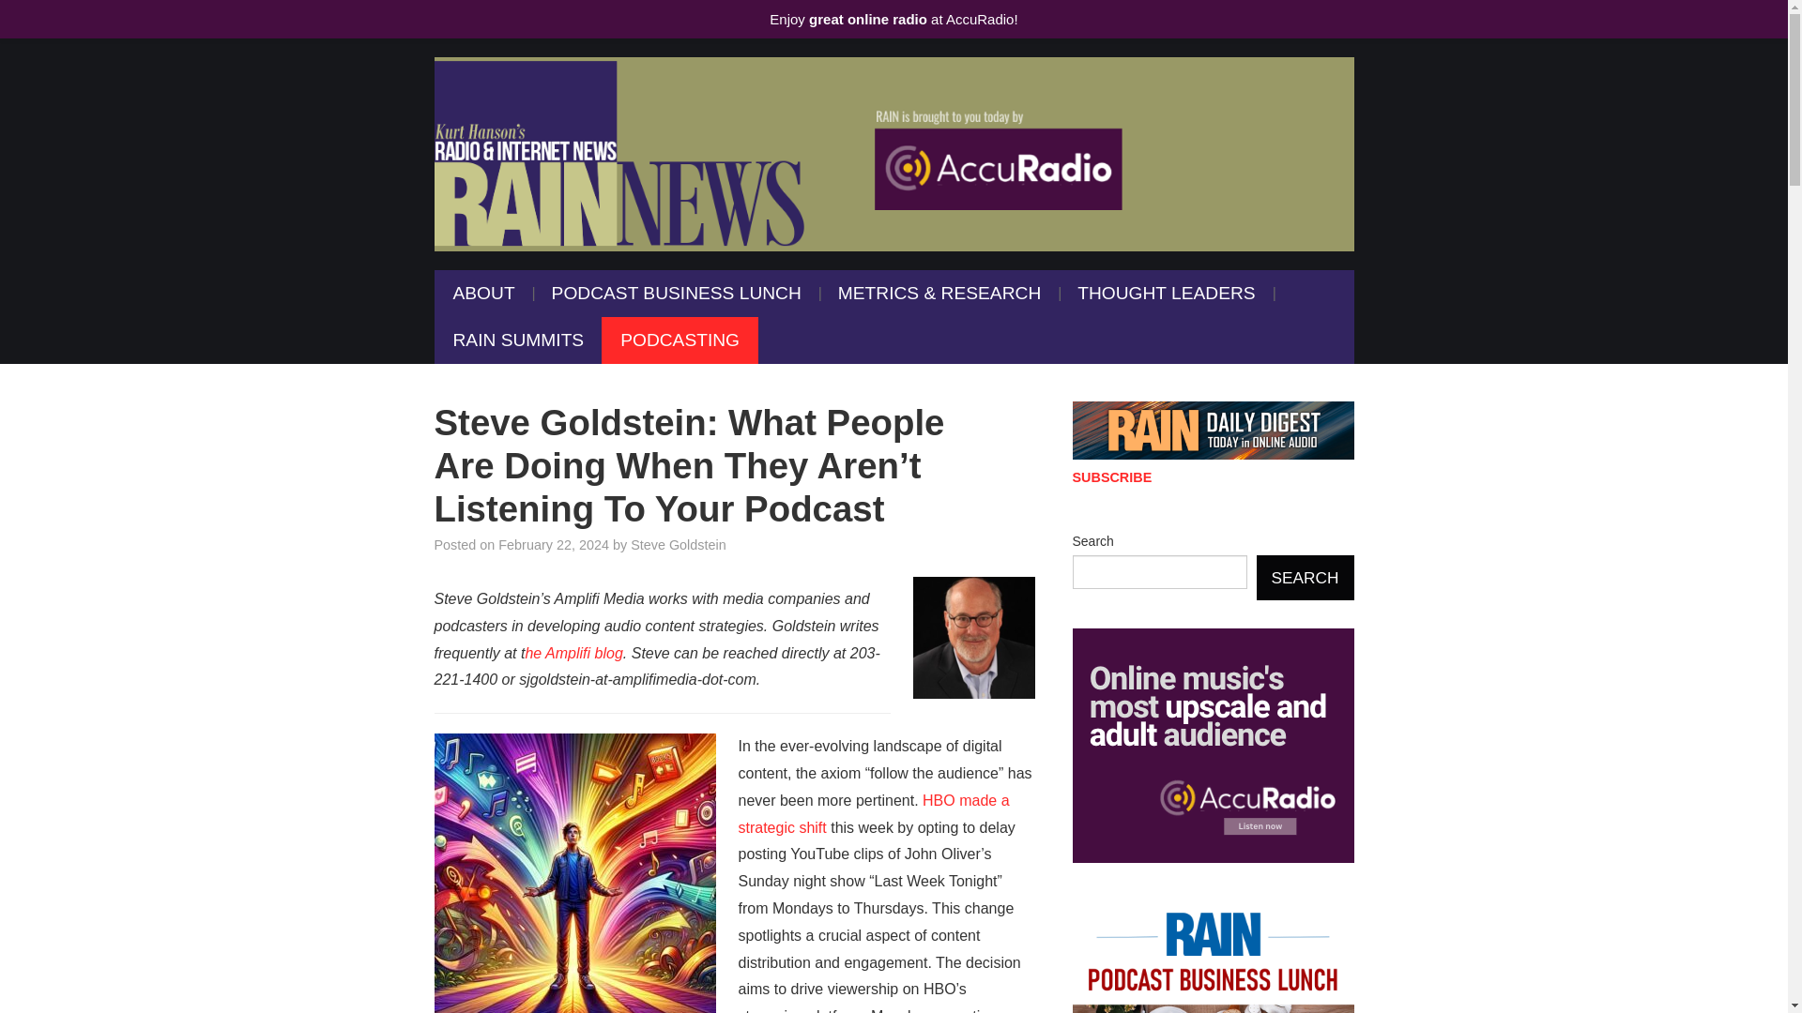  What do you see at coordinates (1111, 477) in the screenshot?
I see `SUBSCRIBE` at bounding box center [1111, 477].